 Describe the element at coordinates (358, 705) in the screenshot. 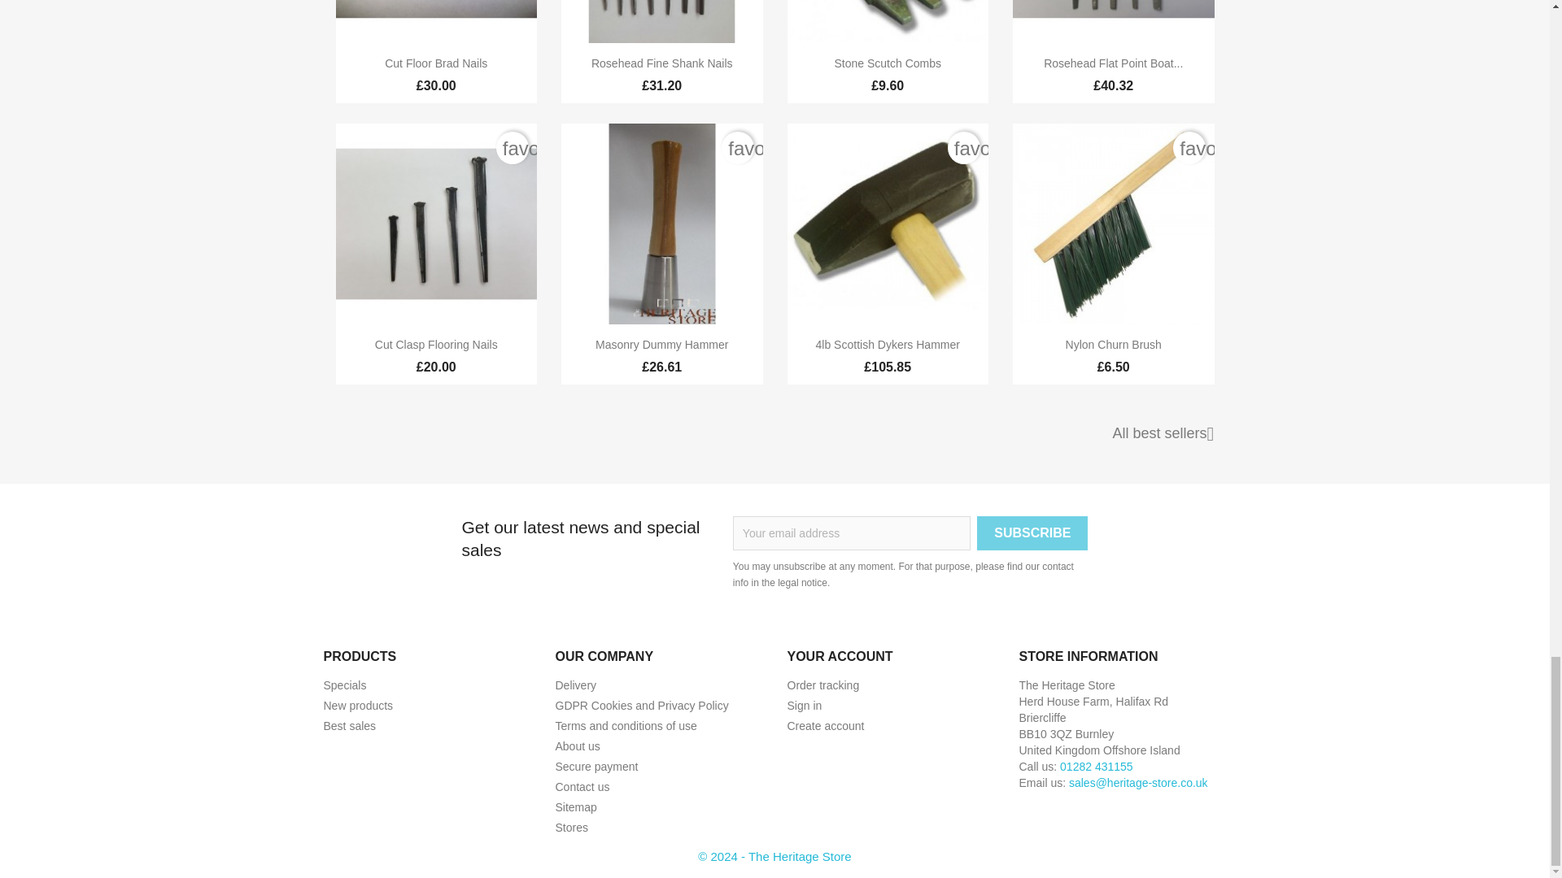

I see `Our new products` at that location.